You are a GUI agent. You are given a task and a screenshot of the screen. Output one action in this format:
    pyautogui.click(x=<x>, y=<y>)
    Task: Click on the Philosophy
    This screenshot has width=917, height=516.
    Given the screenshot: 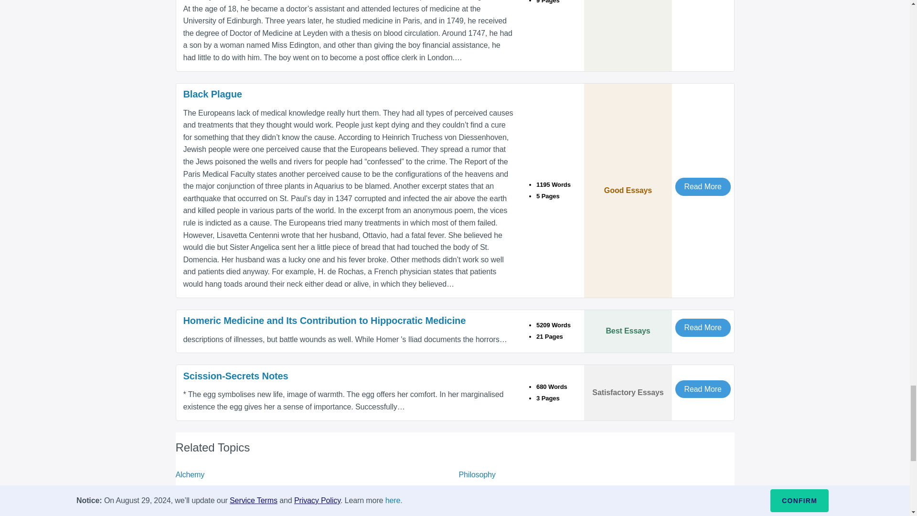 What is the action you would take?
    pyautogui.click(x=477, y=474)
    